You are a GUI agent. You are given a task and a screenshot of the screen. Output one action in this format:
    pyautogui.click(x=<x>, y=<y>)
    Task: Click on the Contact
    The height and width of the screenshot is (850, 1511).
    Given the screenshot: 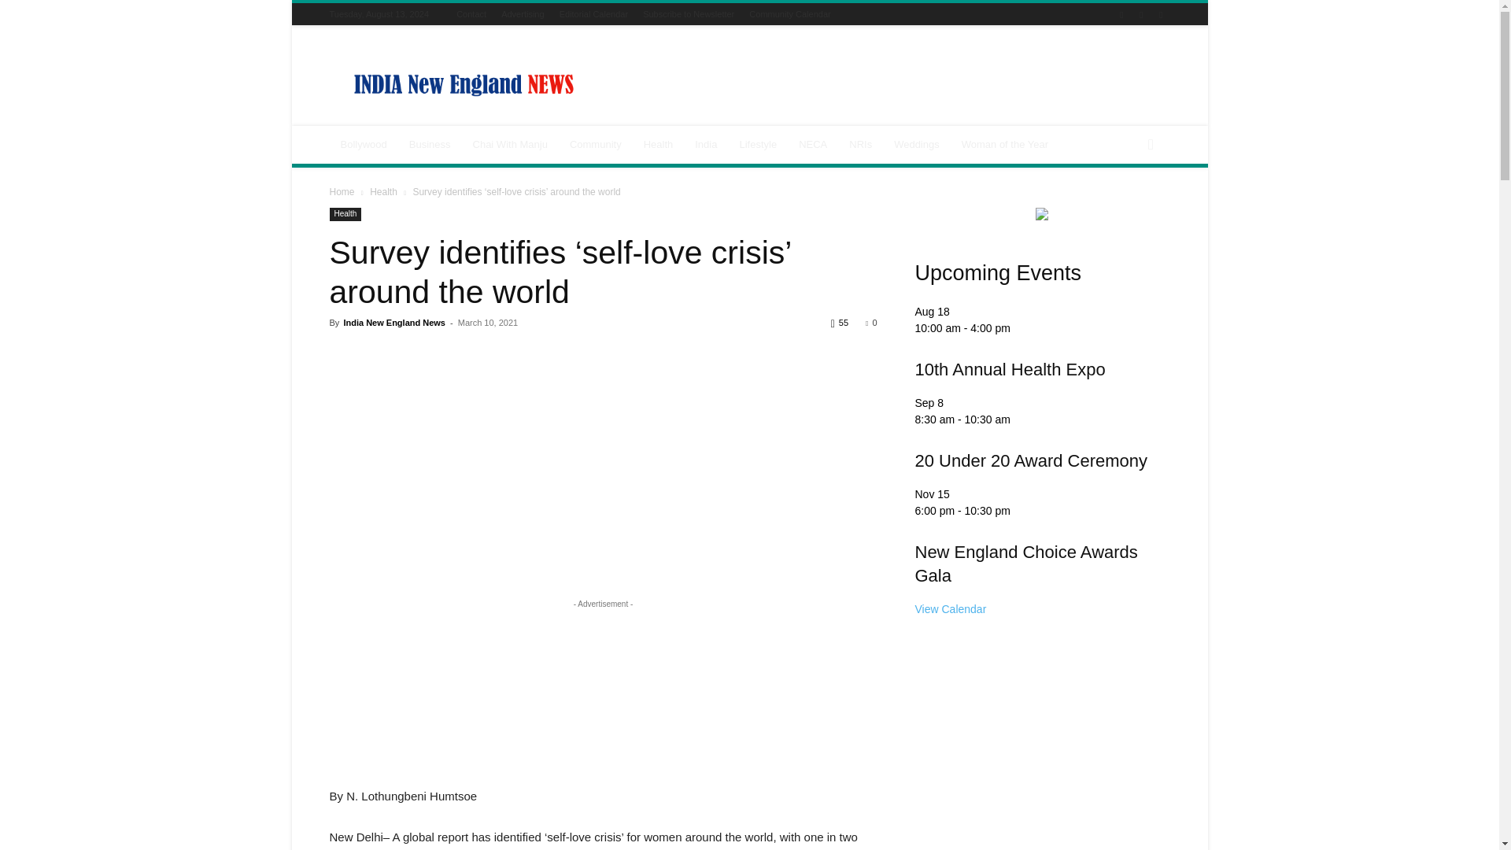 What is the action you would take?
    pyautogui.click(x=471, y=13)
    